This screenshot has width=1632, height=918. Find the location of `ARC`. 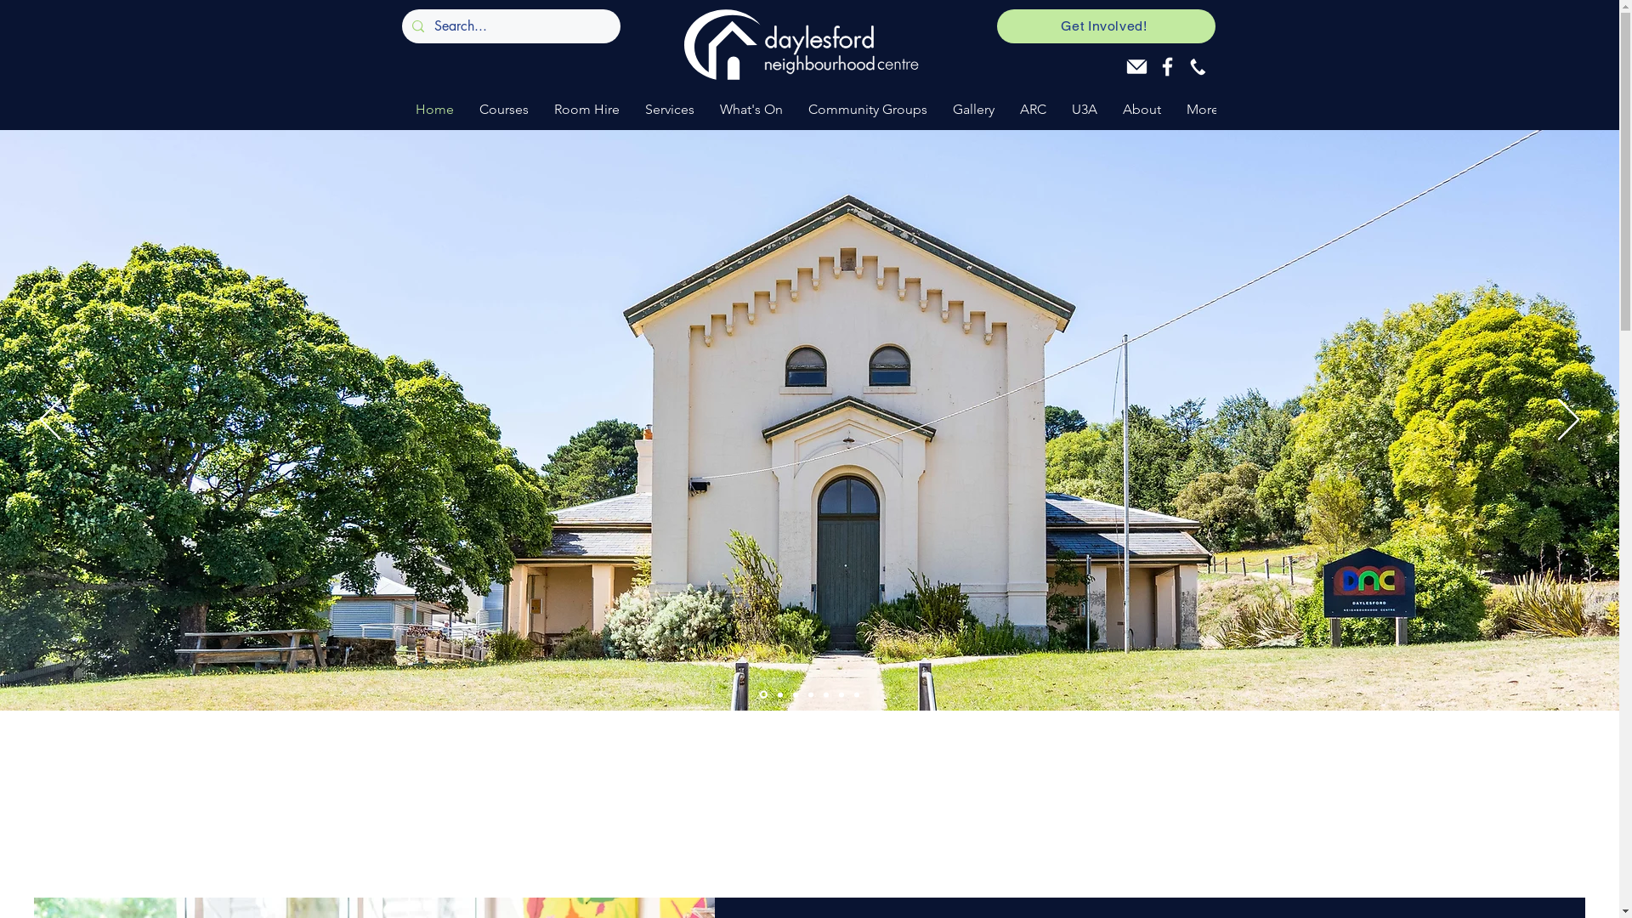

ARC is located at coordinates (1032, 110).